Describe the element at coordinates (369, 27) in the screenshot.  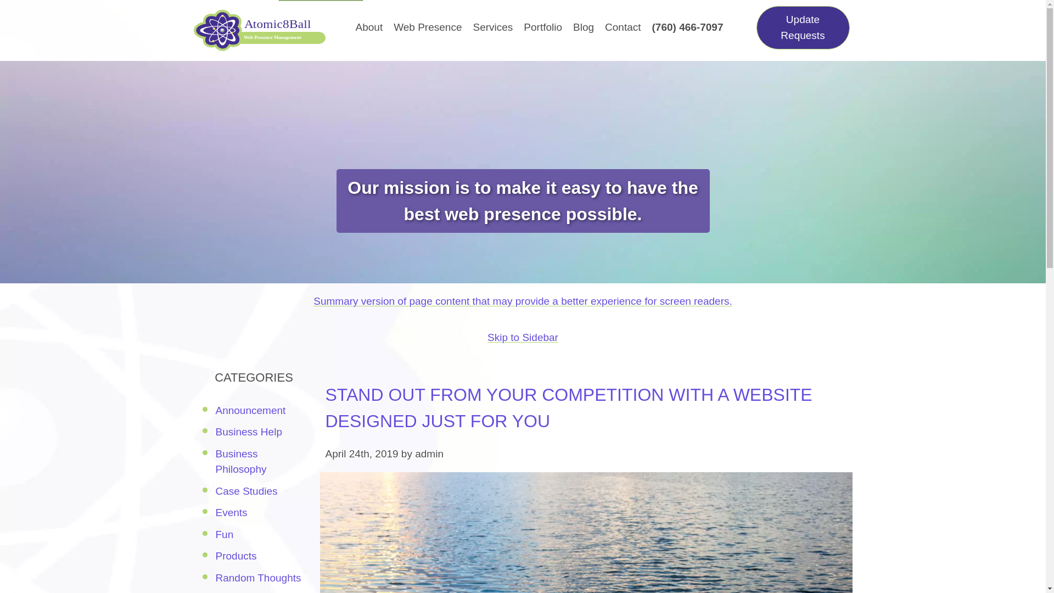
I see `About` at that location.